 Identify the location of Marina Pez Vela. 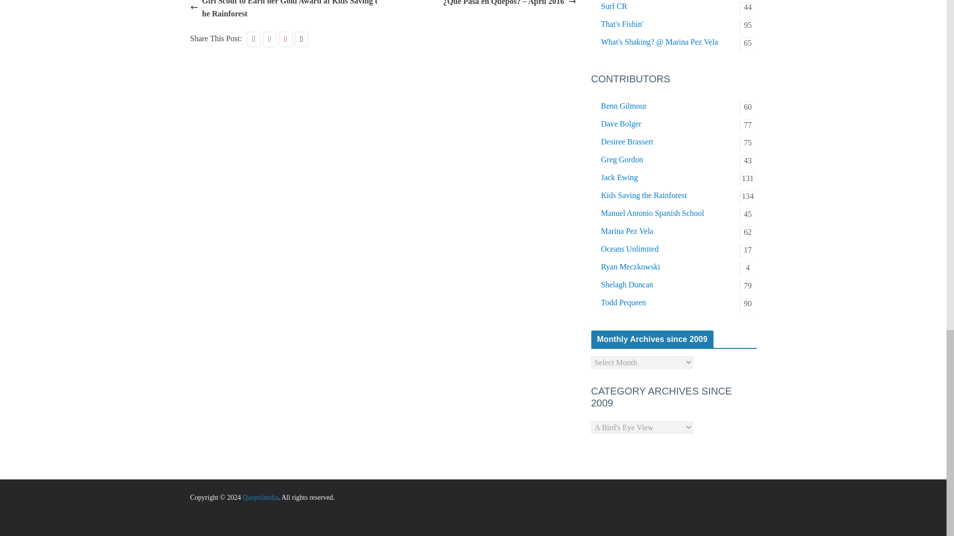
(627, 231).